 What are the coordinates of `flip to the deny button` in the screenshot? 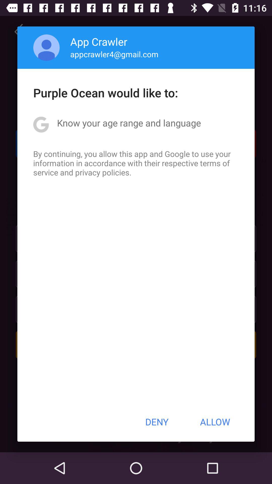 It's located at (157, 422).